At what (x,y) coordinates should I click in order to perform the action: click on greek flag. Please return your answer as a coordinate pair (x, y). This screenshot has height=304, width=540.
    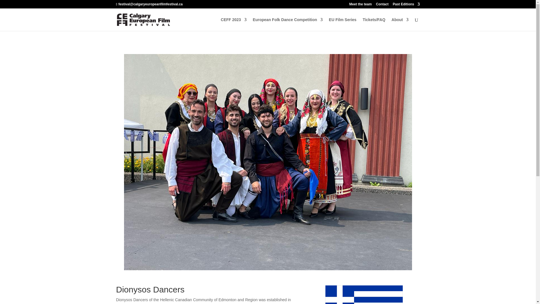
    Looking at the image, I should click on (364, 295).